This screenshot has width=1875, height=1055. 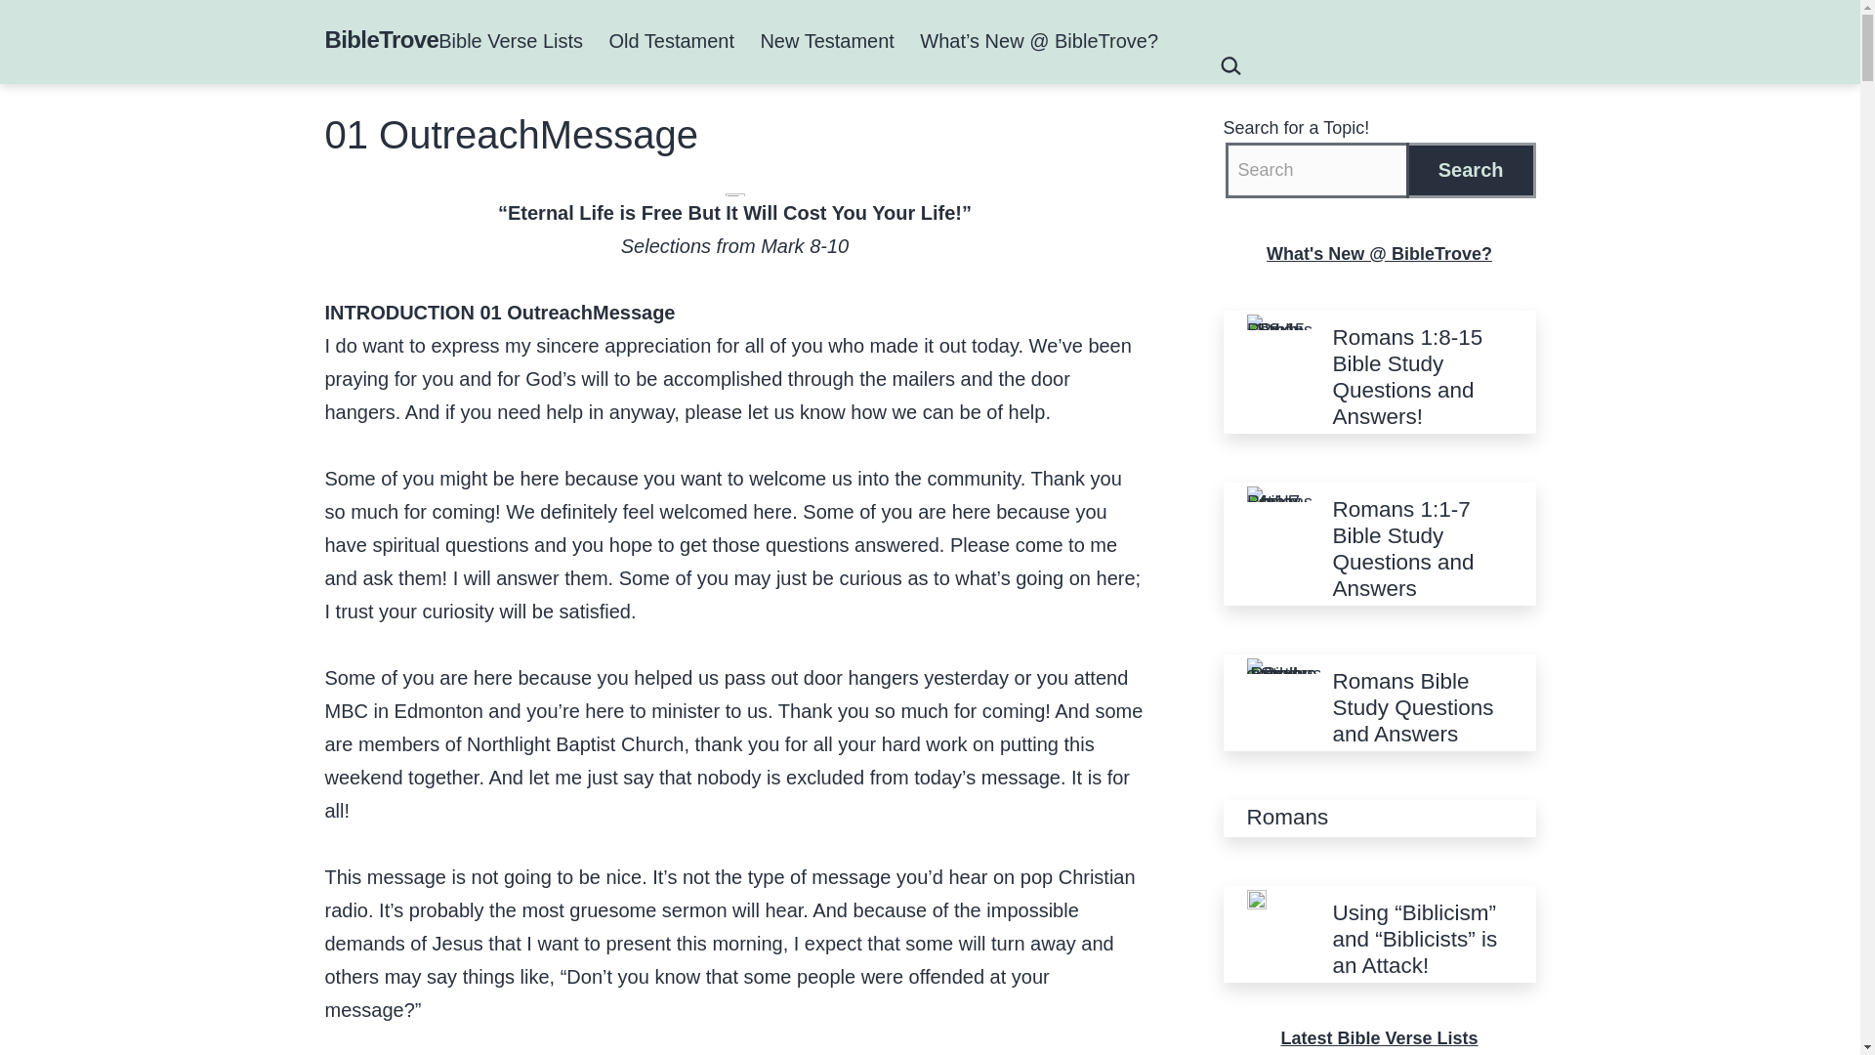 What do you see at coordinates (1421, 376) in the screenshot?
I see `Romans 1:8-15 Bible Study Questions and Answers!` at bounding box center [1421, 376].